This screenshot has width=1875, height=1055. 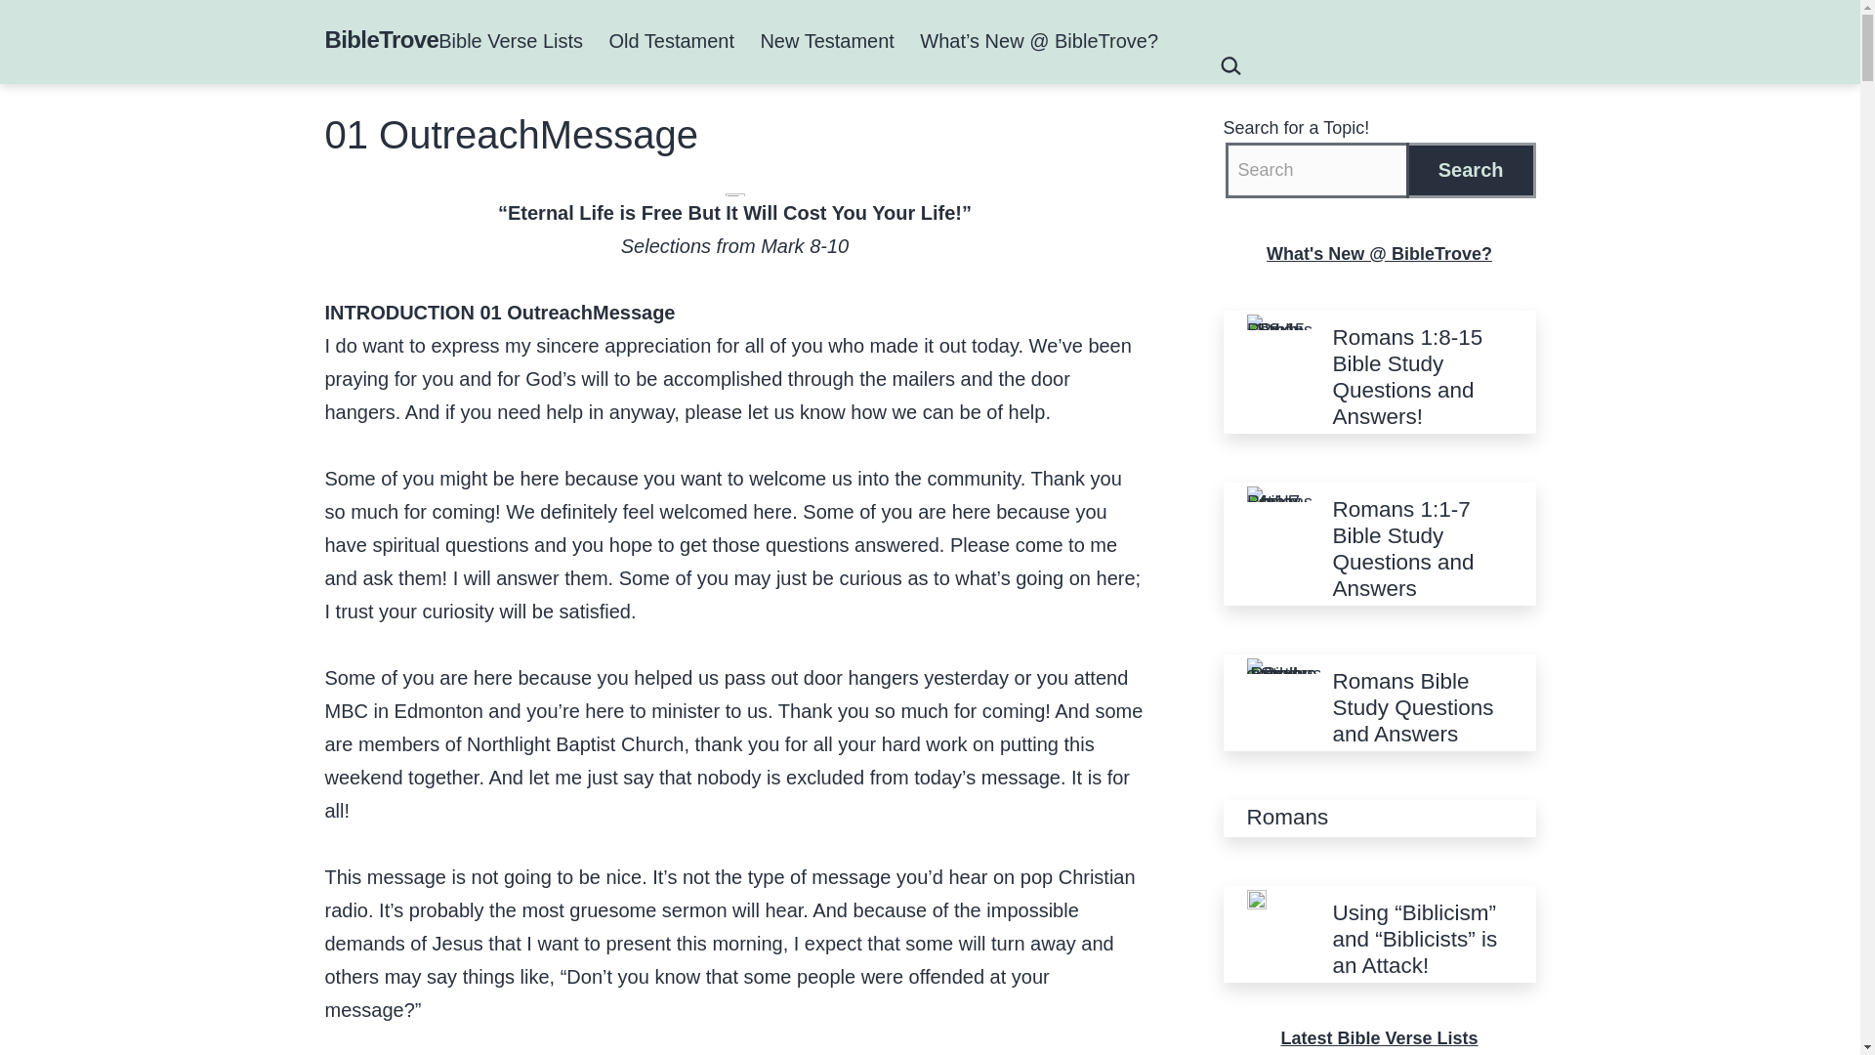 What do you see at coordinates (1421, 376) in the screenshot?
I see `Romans 1:8-15 Bible Study Questions and Answers!` at bounding box center [1421, 376].